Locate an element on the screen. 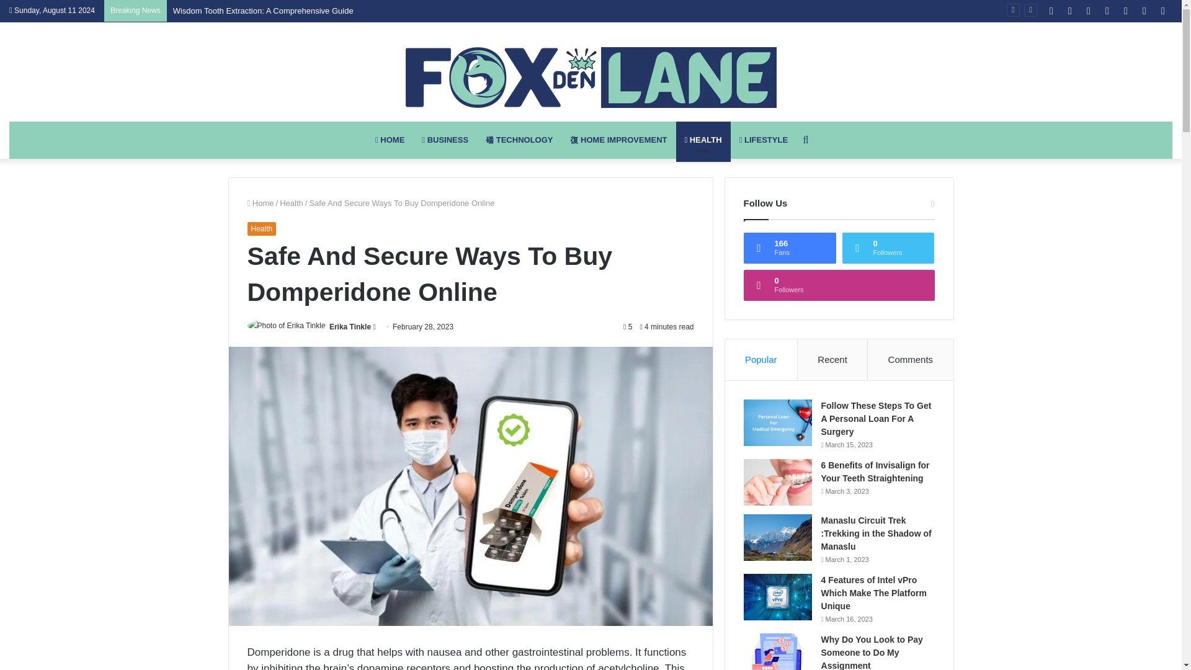 This screenshot has width=1191, height=670. HOME IMPROVEMENT is located at coordinates (618, 140).